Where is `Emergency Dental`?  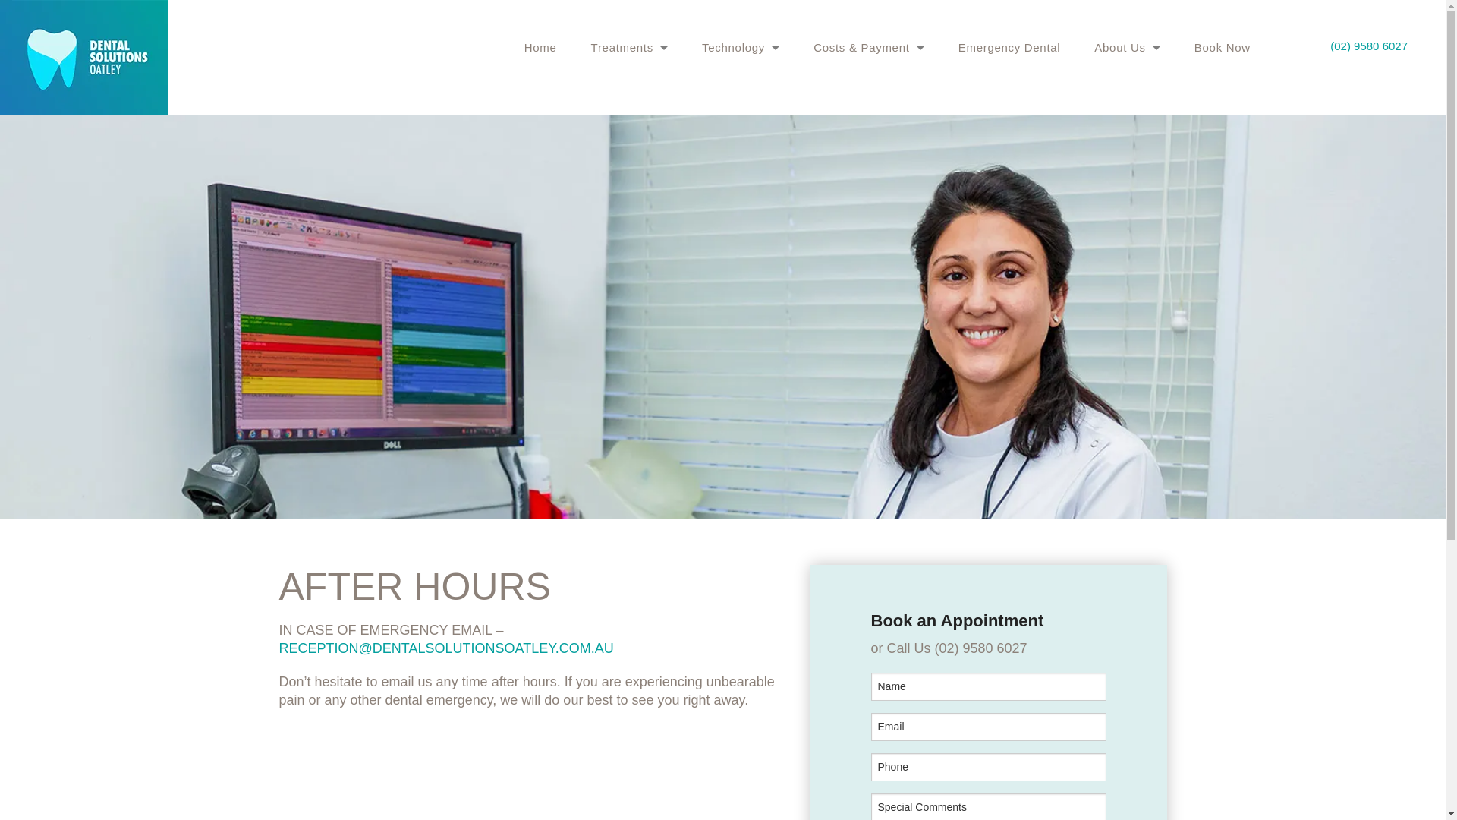 Emergency Dental is located at coordinates (1009, 47).